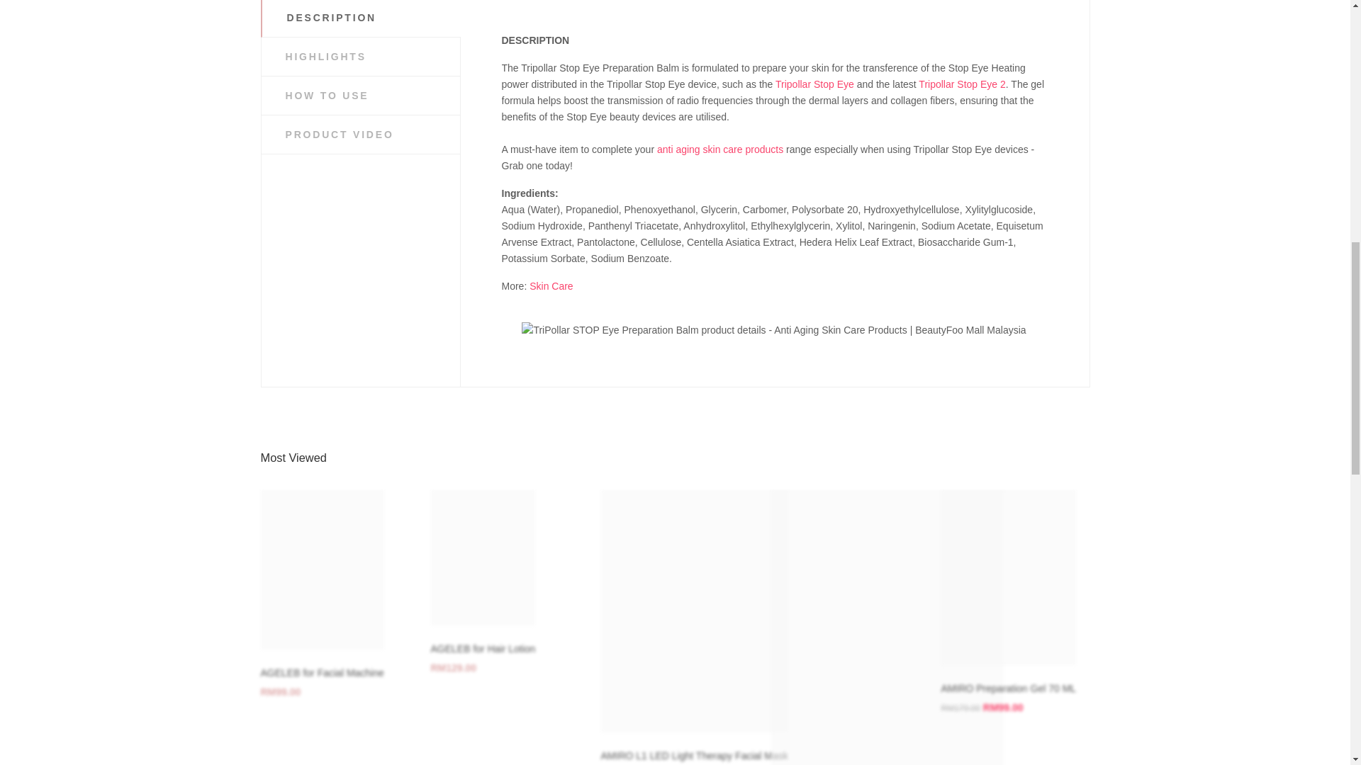  What do you see at coordinates (962, 84) in the screenshot?
I see `Tripollar Stop Eye 2` at bounding box center [962, 84].